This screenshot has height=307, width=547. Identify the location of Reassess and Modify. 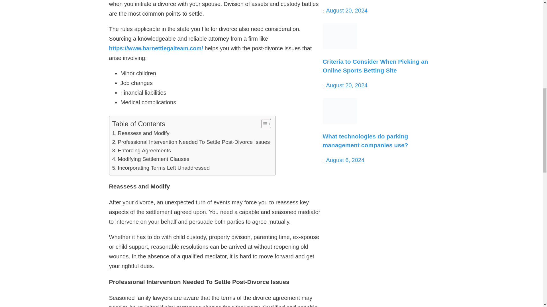
(141, 133).